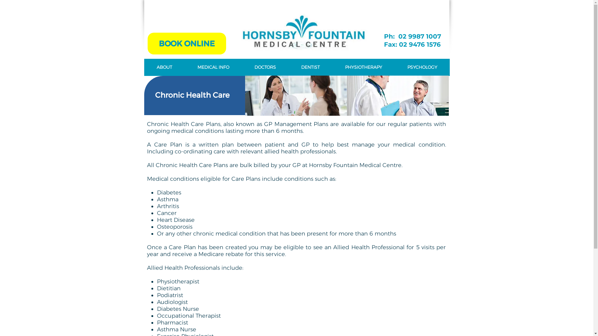 Image resolution: width=598 pixels, height=336 pixels. Describe the element at coordinates (265, 67) in the screenshot. I see `DOCTORS` at that location.